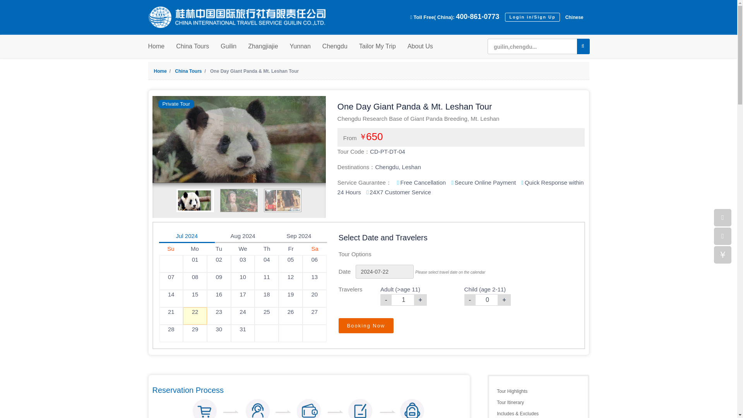 Image resolution: width=743 pixels, height=418 pixels. Describe the element at coordinates (191, 71) in the screenshot. I see `China Tours` at that location.